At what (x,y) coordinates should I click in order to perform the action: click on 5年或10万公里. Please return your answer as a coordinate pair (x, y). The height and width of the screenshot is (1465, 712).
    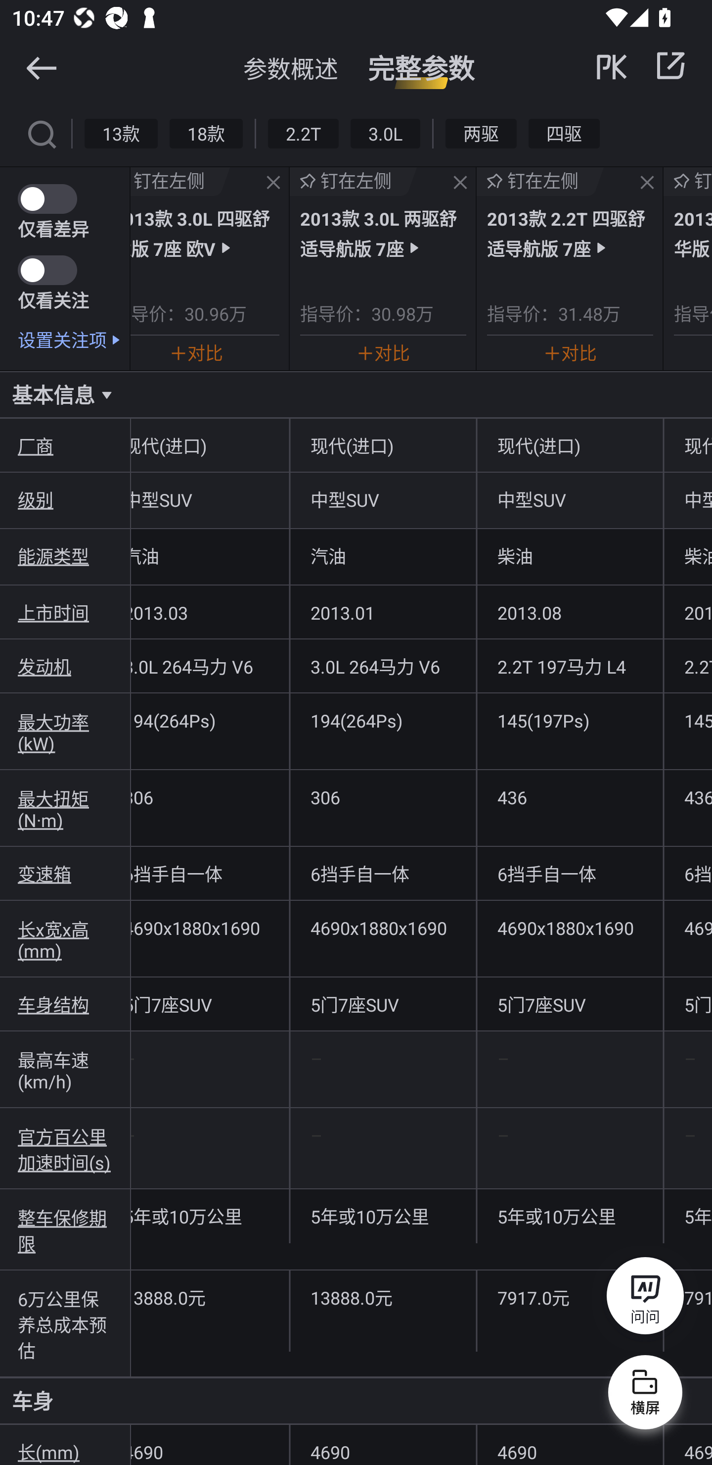
    Looking at the image, I should click on (383, 1217).